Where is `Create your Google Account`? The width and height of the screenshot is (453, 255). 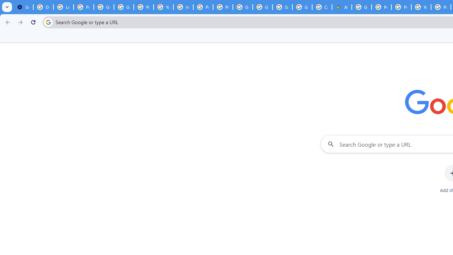
Create your Google Account is located at coordinates (322, 7).